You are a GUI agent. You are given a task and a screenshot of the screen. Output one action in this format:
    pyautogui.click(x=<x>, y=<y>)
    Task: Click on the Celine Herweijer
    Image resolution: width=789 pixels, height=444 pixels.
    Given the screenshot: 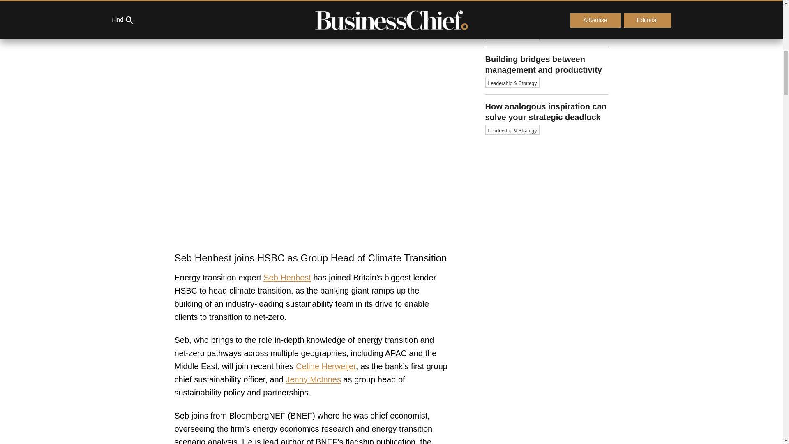 What is the action you would take?
    pyautogui.click(x=325, y=366)
    